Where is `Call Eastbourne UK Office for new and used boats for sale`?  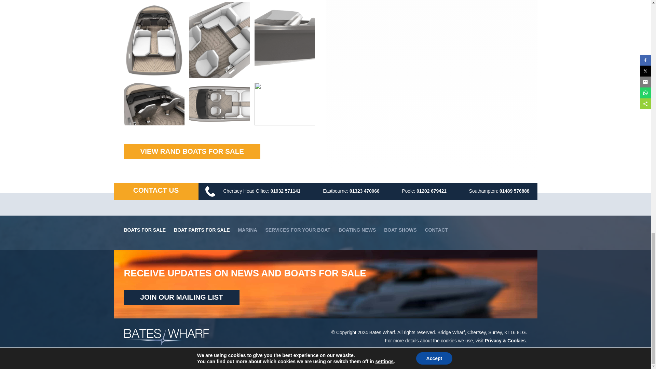
Call Eastbourne UK Office for new and used boats for sale is located at coordinates (365, 191).